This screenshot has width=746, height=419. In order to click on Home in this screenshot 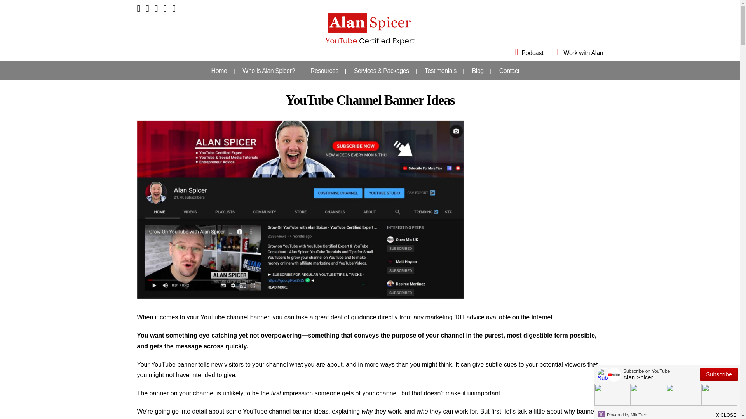, I will do `click(219, 71)`.